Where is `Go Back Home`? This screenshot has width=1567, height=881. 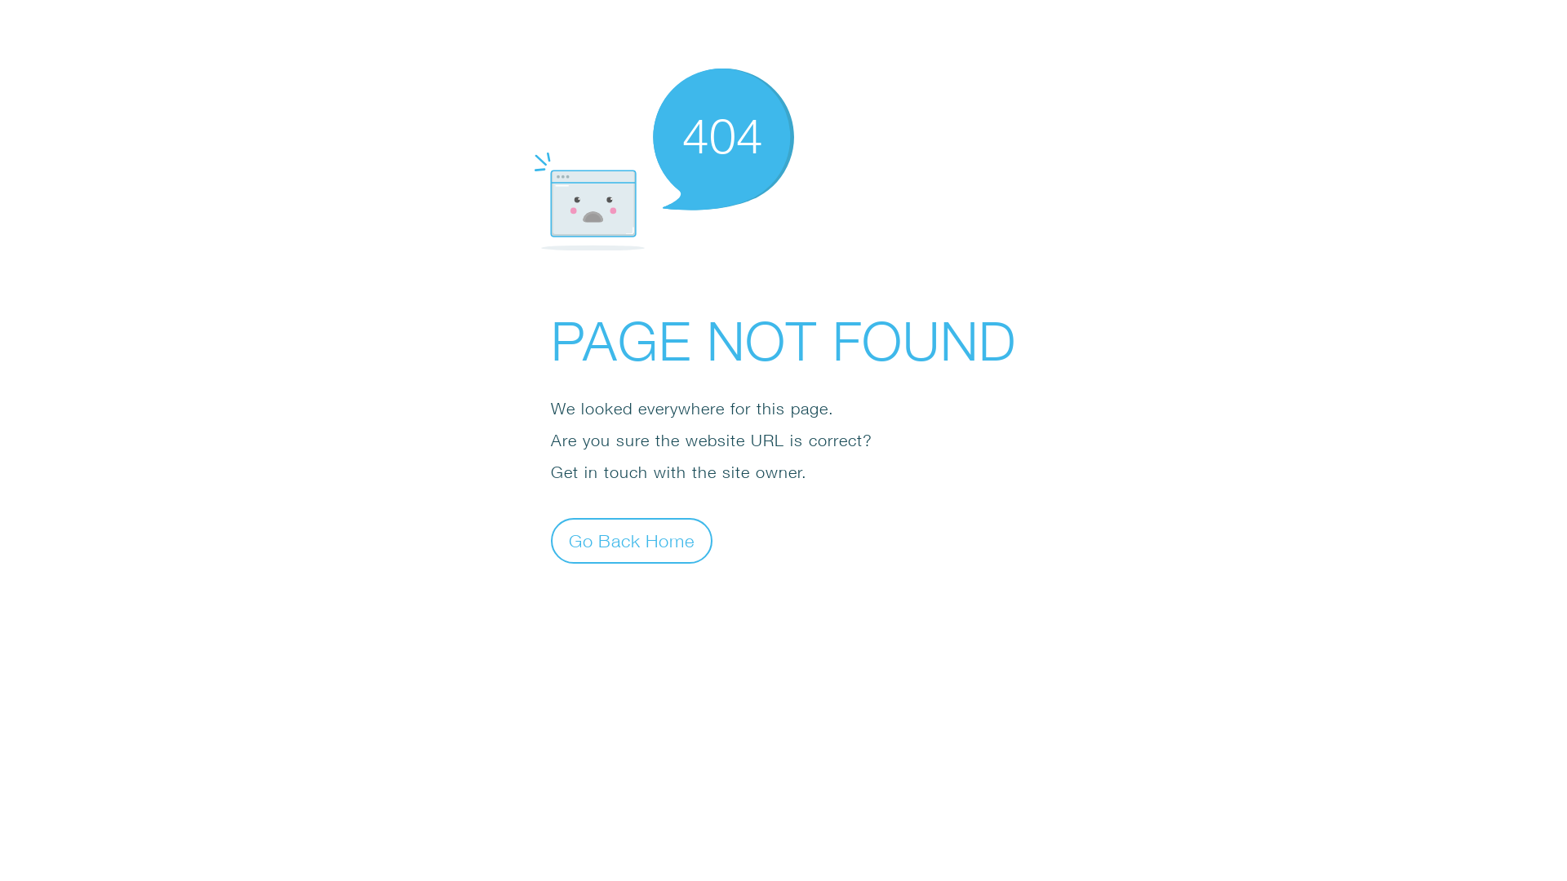 Go Back Home is located at coordinates (632, 540).